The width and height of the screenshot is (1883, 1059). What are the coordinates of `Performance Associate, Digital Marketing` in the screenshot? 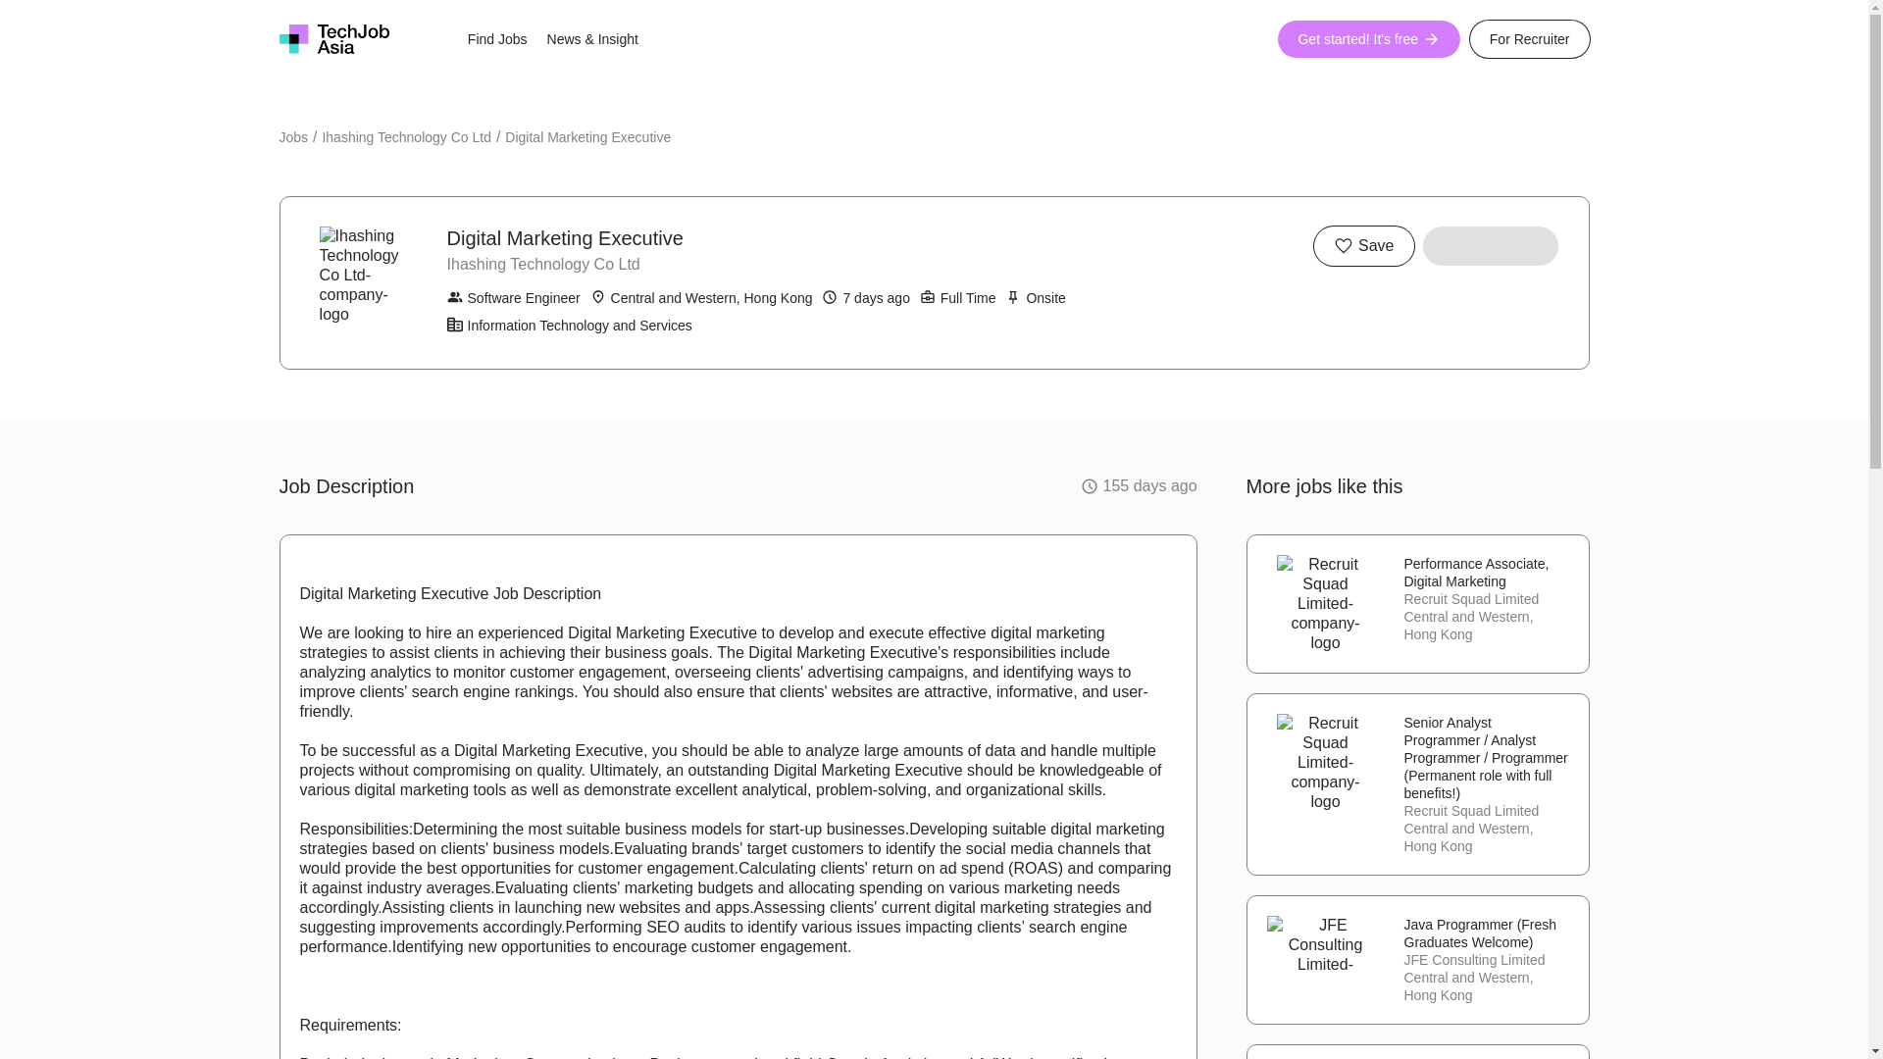 It's located at (1487, 572).